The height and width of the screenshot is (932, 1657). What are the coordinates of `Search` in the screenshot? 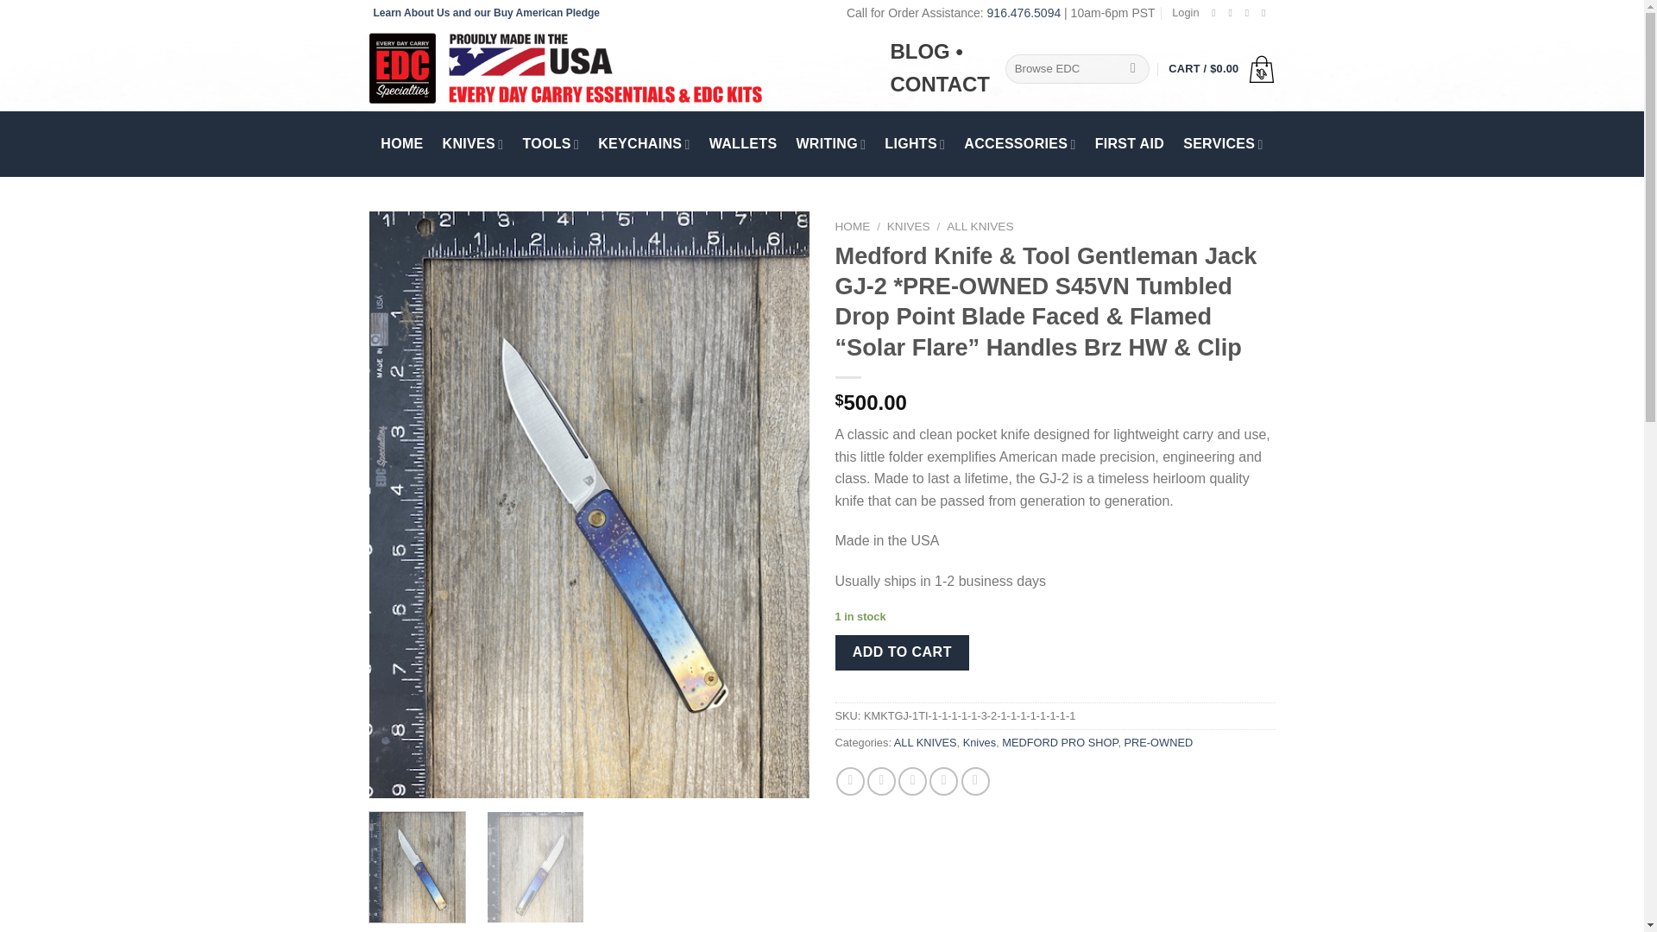 It's located at (1134, 69).